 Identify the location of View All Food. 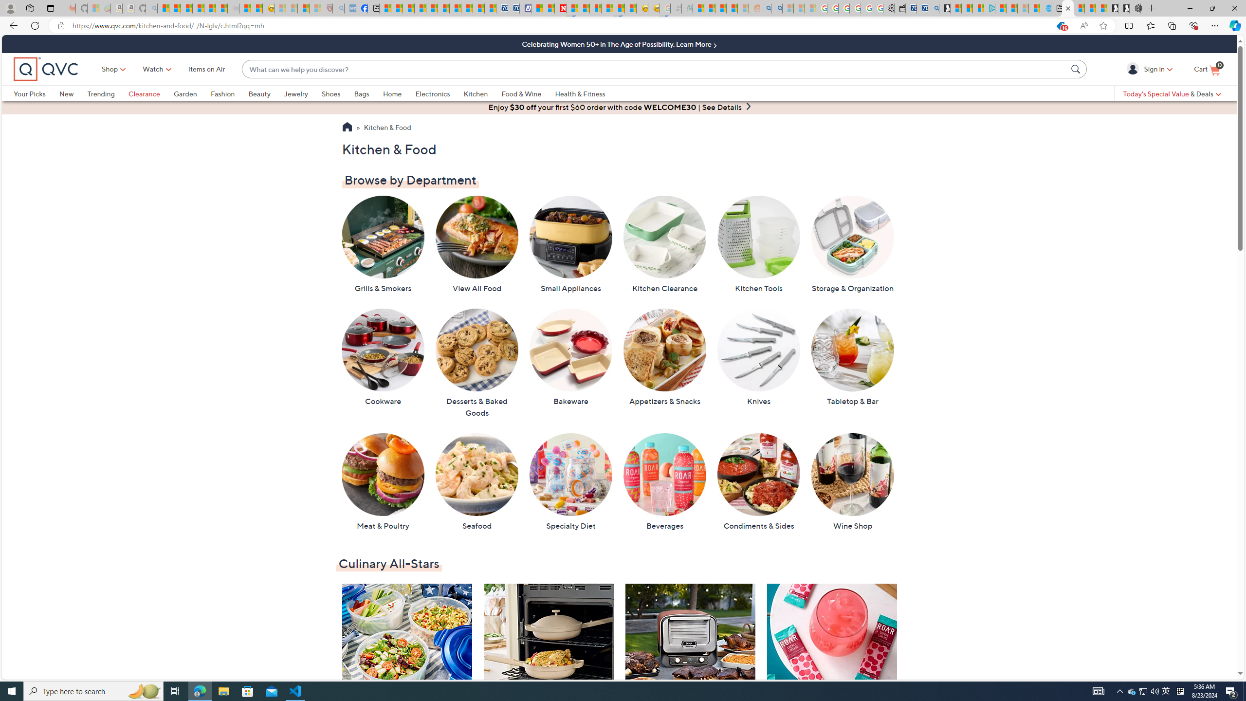
(477, 244).